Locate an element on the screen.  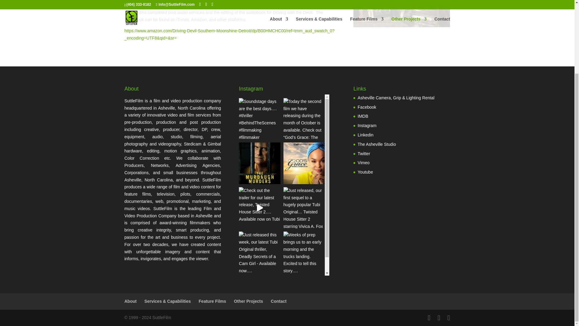
Suttlefilm on Youtube is located at coordinates (365, 172).